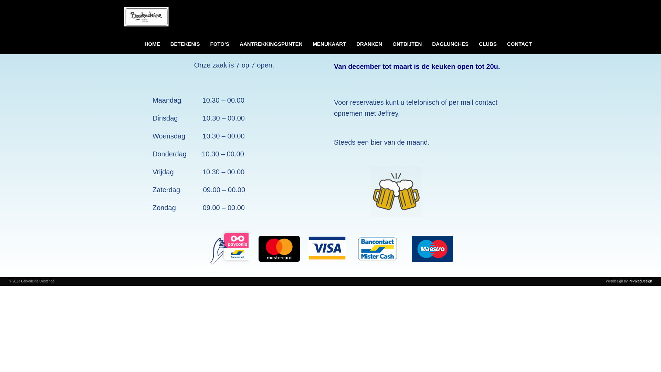 The image size is (661, 372). What do you see at coordinates (185, 44) in the screenshot?
I see `BETEKENIS` at bounding box center [185, 44].